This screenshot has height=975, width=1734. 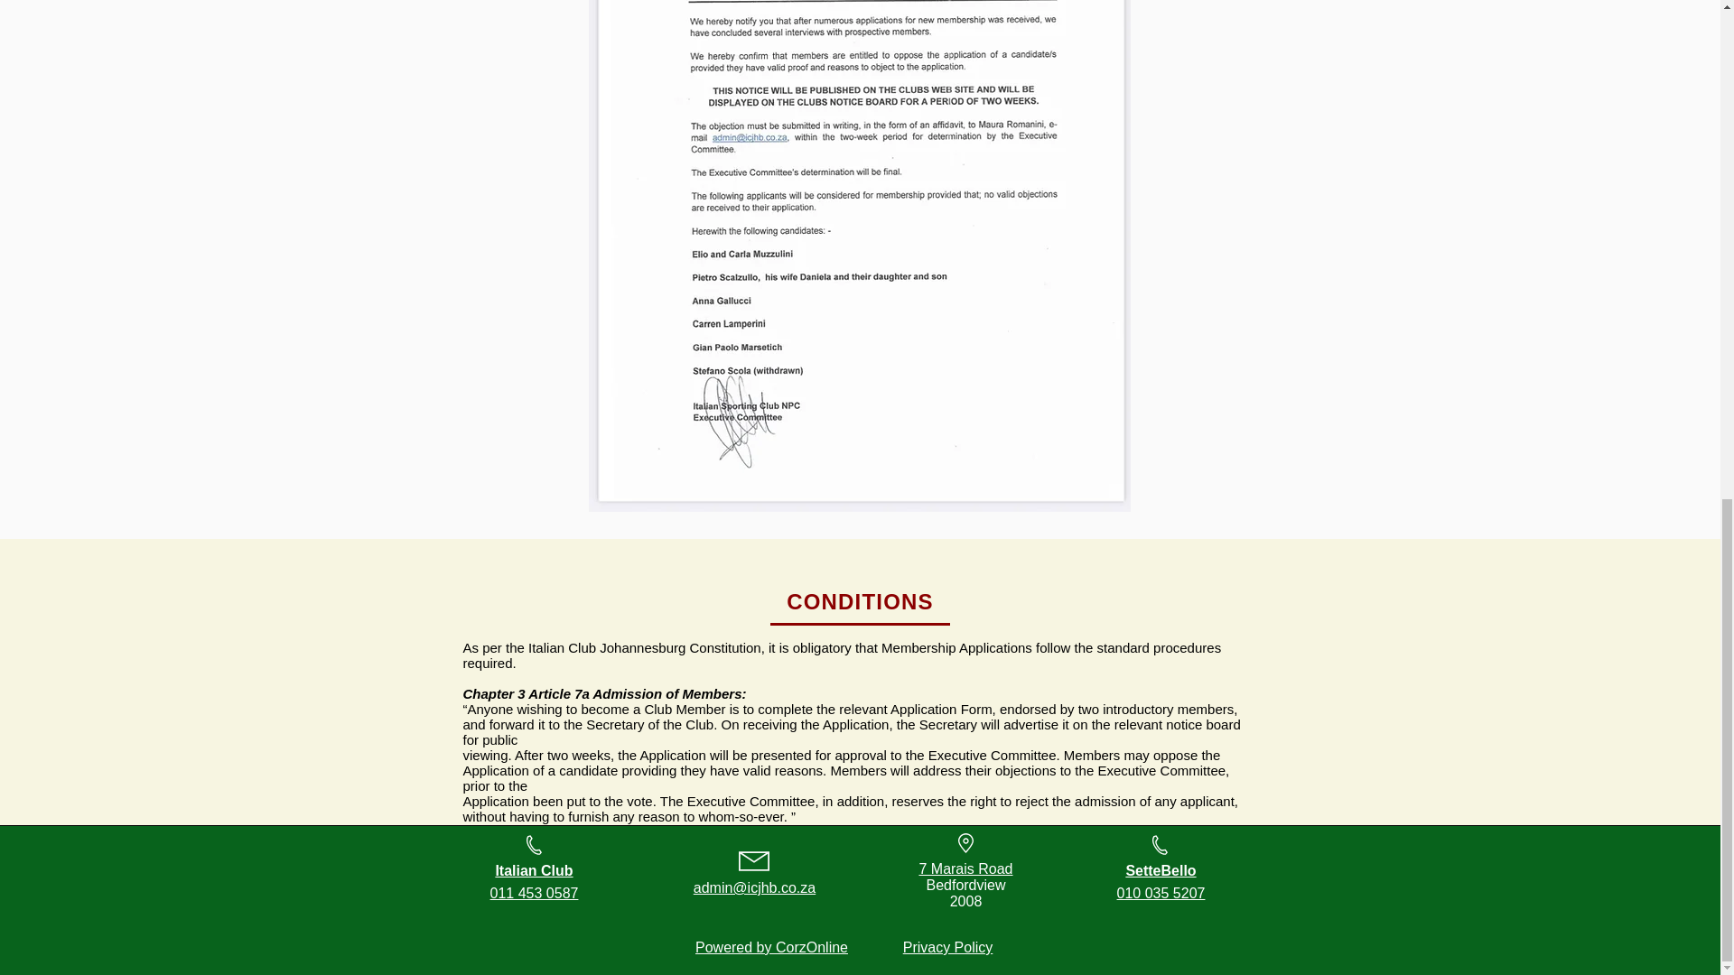 I want to click on Privacy Policy, so click(x=948, y=948).